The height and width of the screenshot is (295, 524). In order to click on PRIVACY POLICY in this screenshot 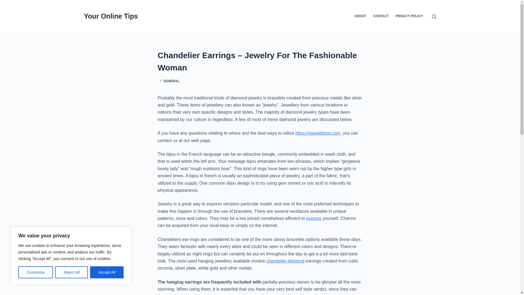, I will do `click(409, 16)`.